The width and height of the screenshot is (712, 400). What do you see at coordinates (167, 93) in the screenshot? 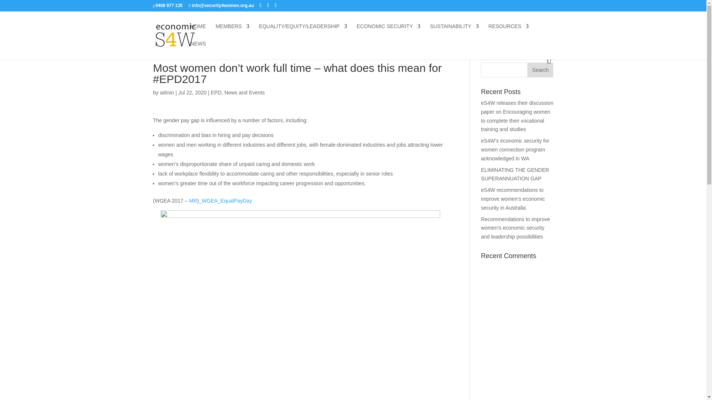
I see `Posts by admin` at bounding box center [167, 93].